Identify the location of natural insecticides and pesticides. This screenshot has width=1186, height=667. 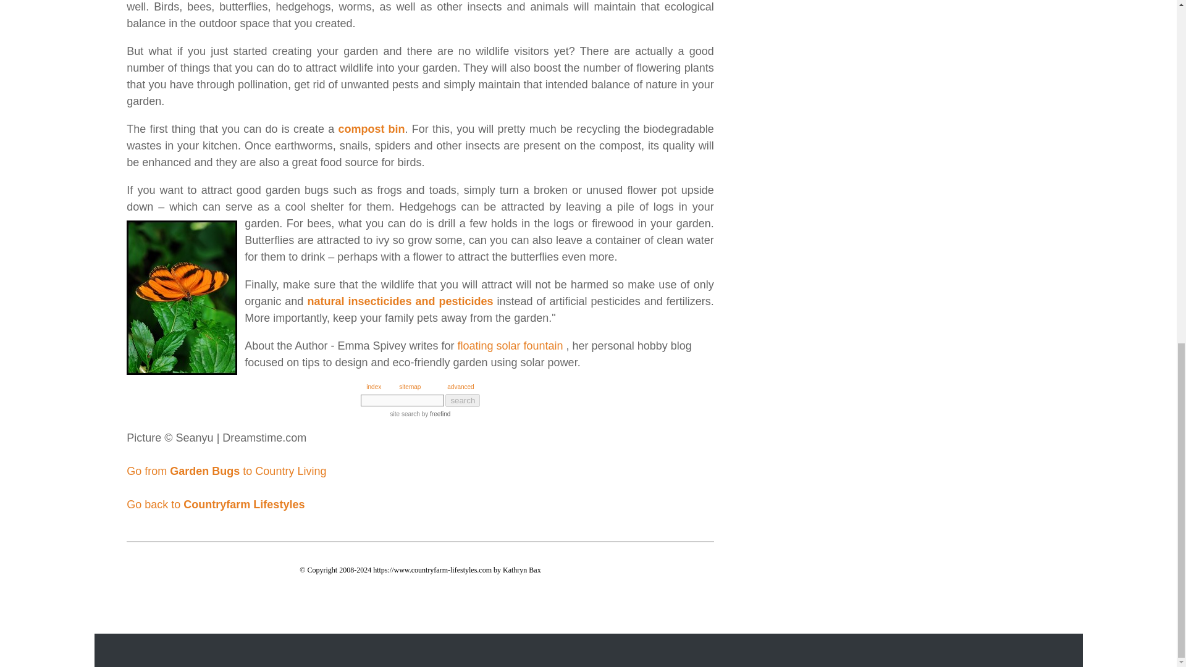
(400, 301).